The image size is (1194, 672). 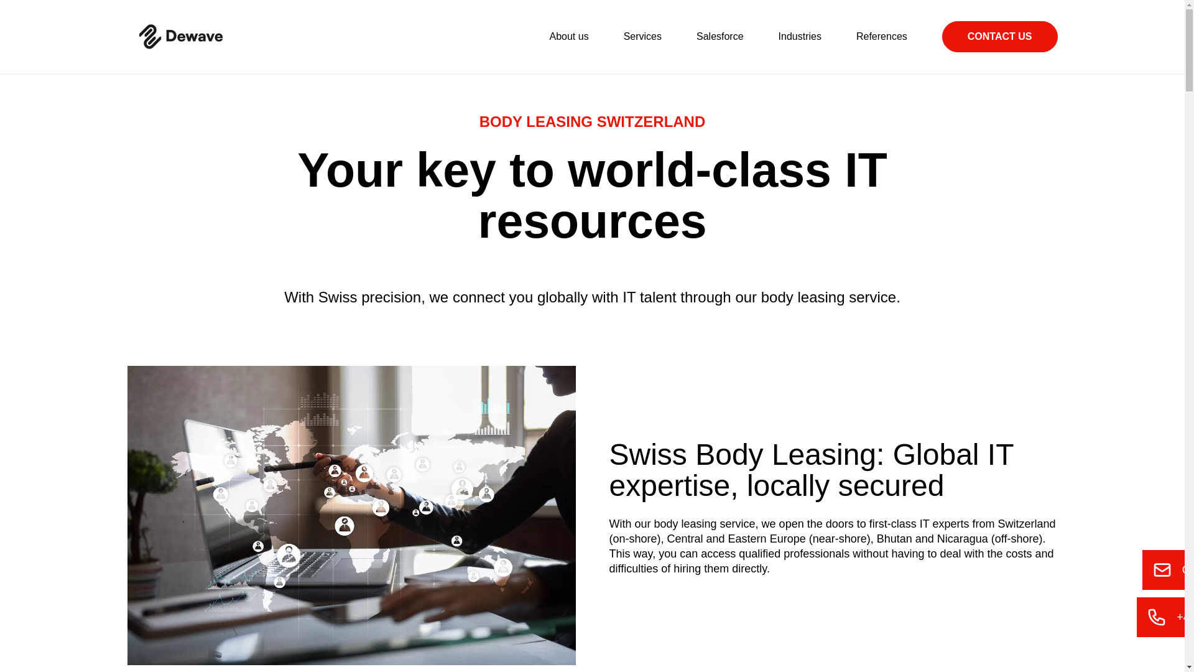 What do you see at coordinates (568, 37) in the screenshot?
I see `About Dewave` at bounding box center [568, 37].